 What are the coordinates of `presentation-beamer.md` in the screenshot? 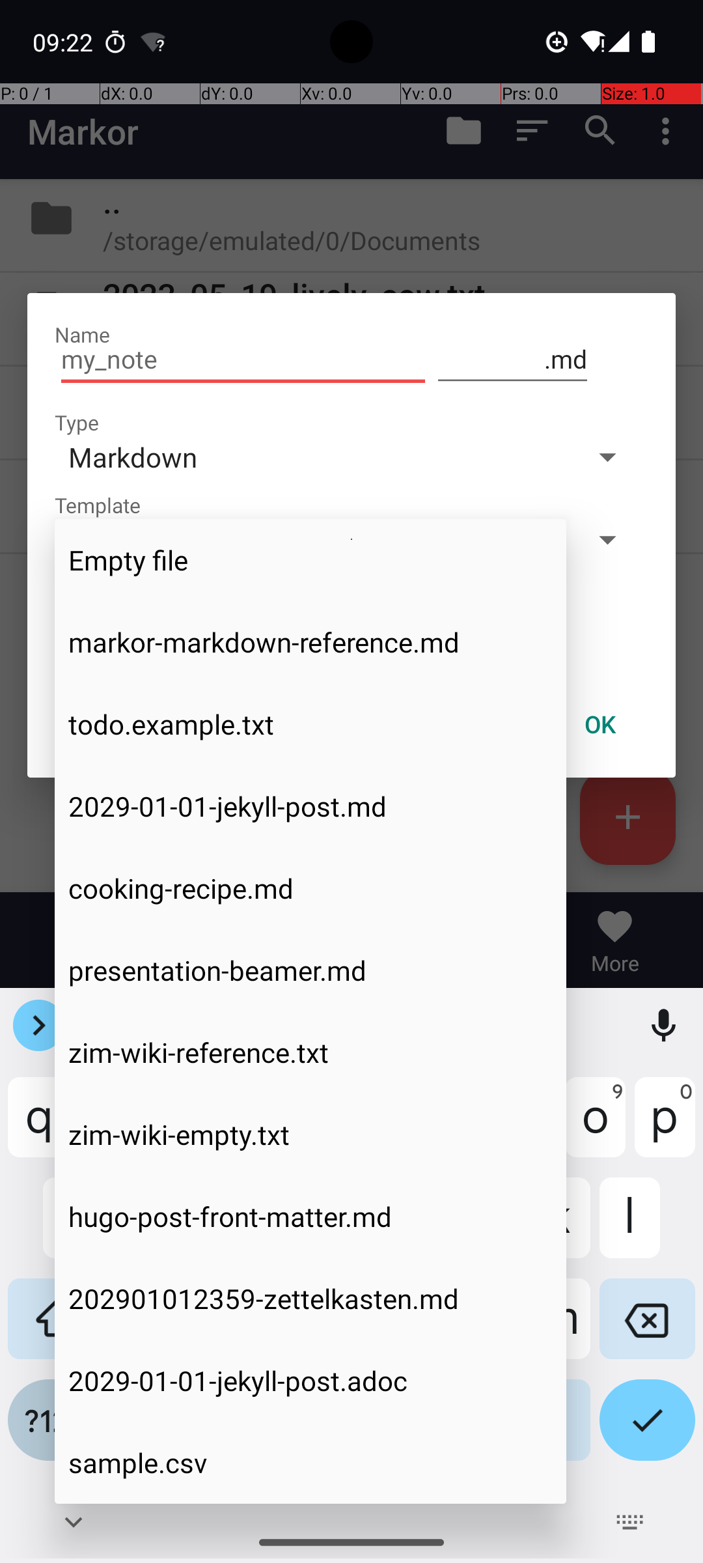 It's located at (310, 970).